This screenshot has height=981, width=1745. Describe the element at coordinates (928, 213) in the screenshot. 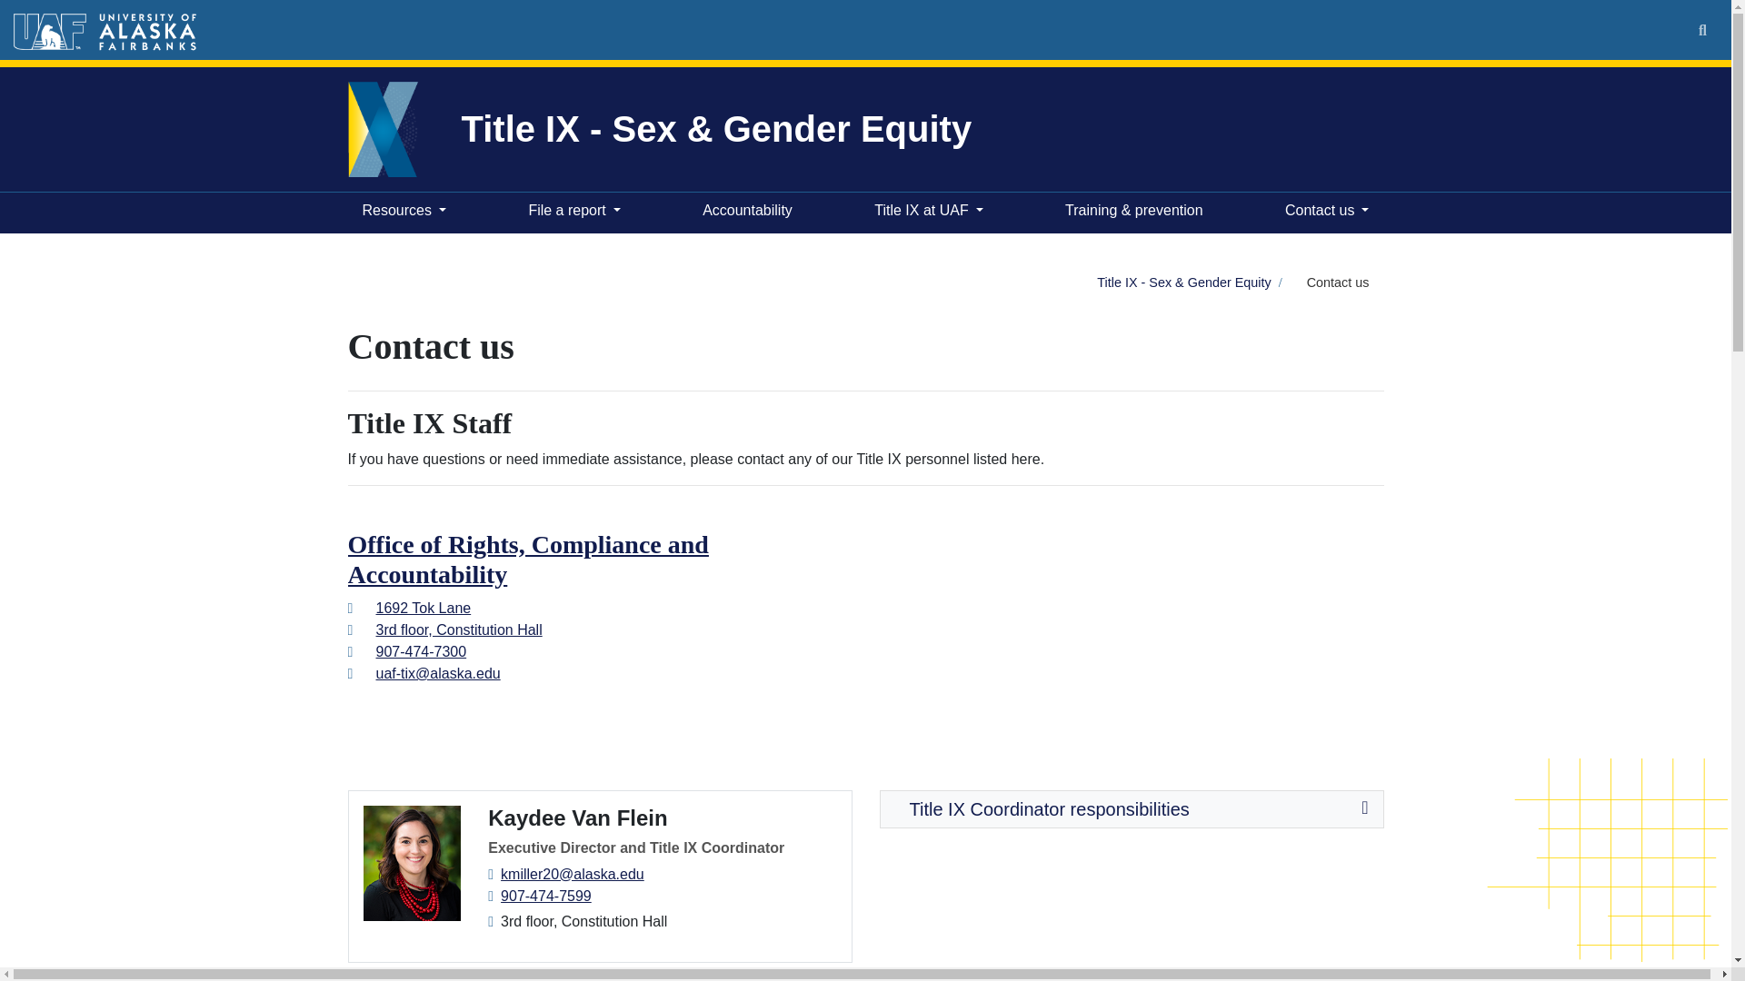

I see `Title IX at UAF` at that location.